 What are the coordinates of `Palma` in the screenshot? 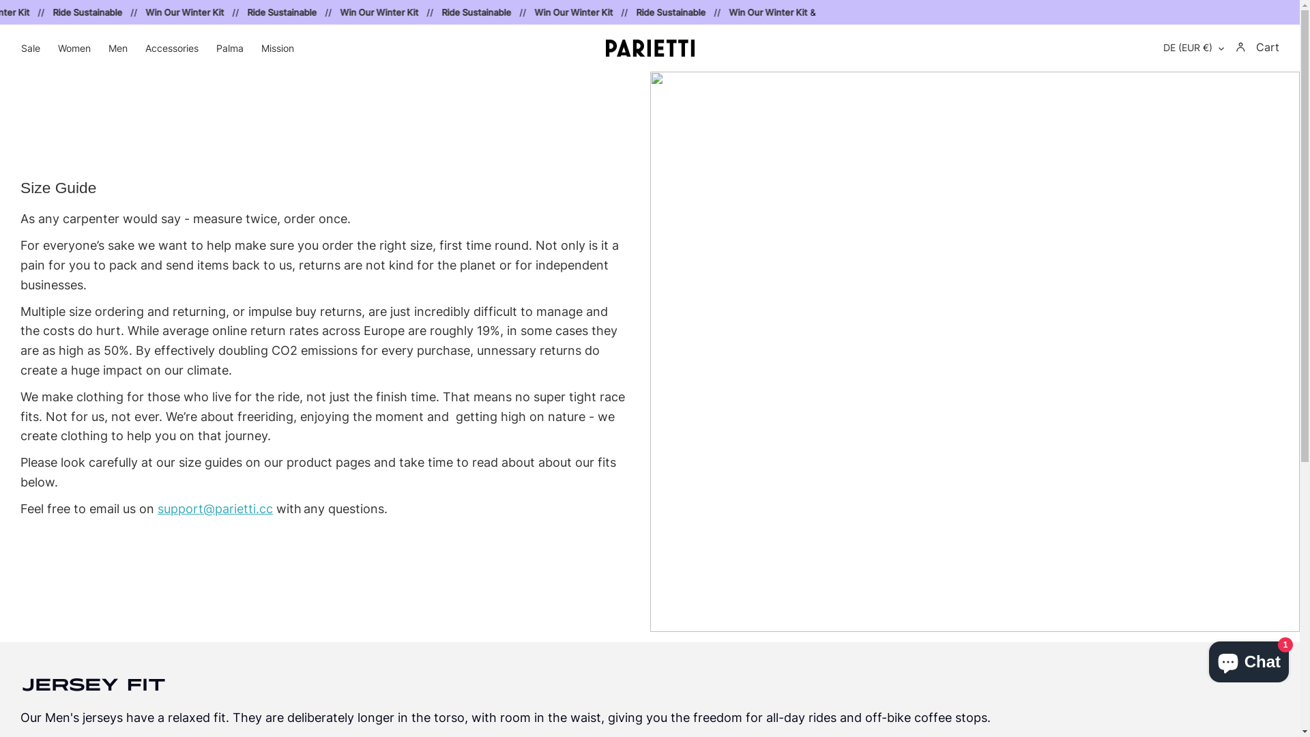 It's located at (230, 48).